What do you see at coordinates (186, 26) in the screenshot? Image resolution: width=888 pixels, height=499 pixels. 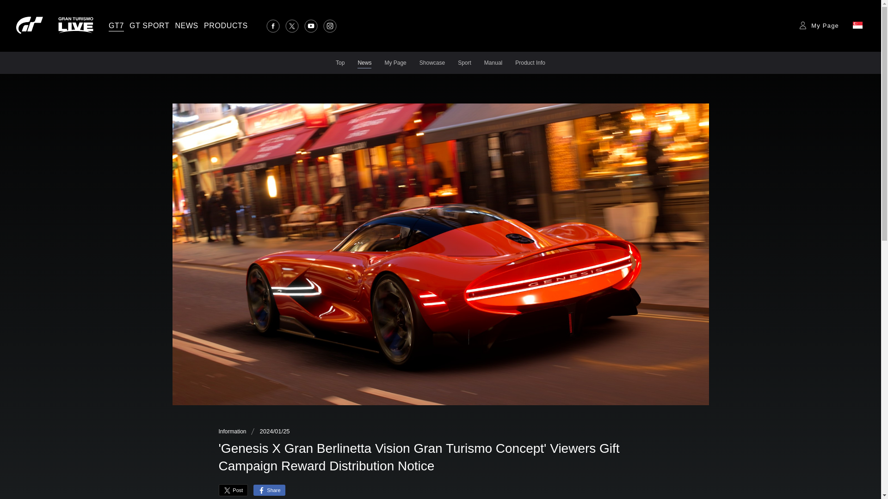 I see `NEWS` at bounding box center [186, 26].